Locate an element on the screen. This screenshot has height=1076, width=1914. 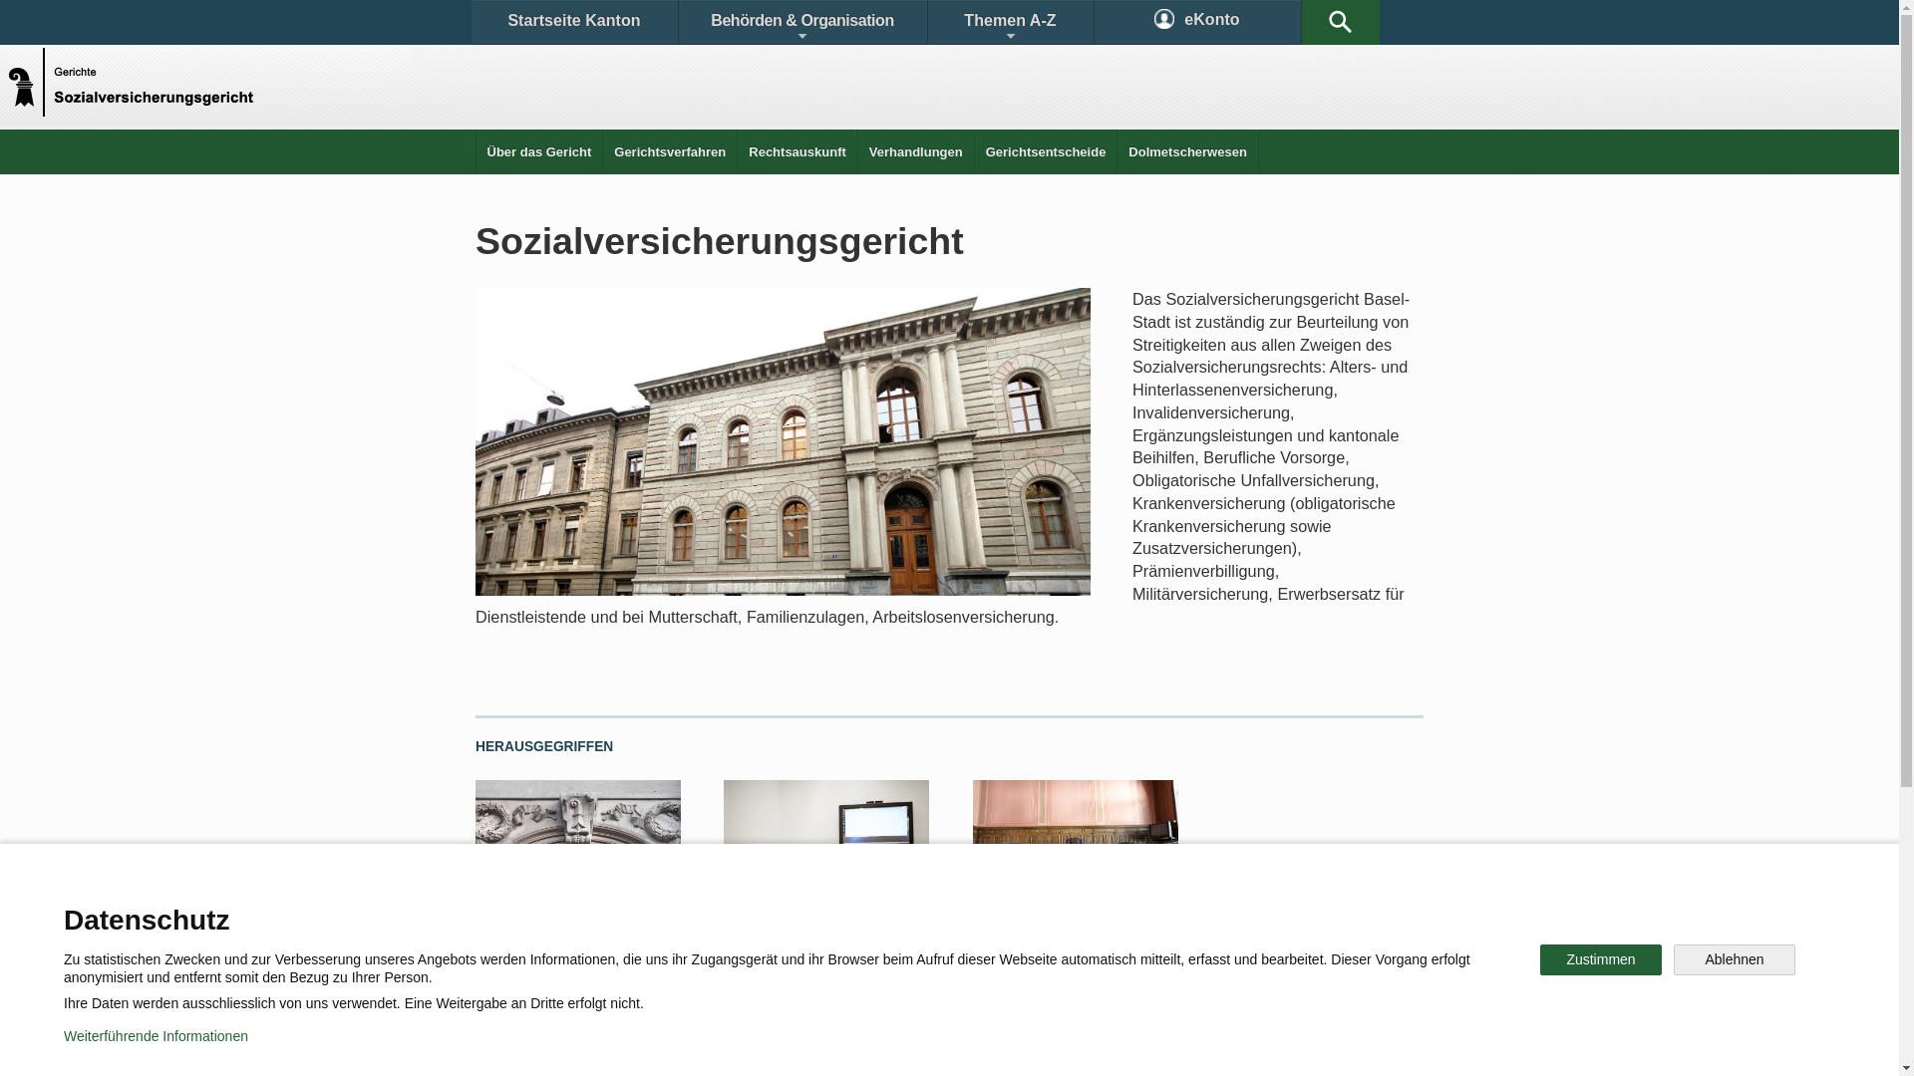
Dolmetscherwesen is located at coordinates (1188, 151).